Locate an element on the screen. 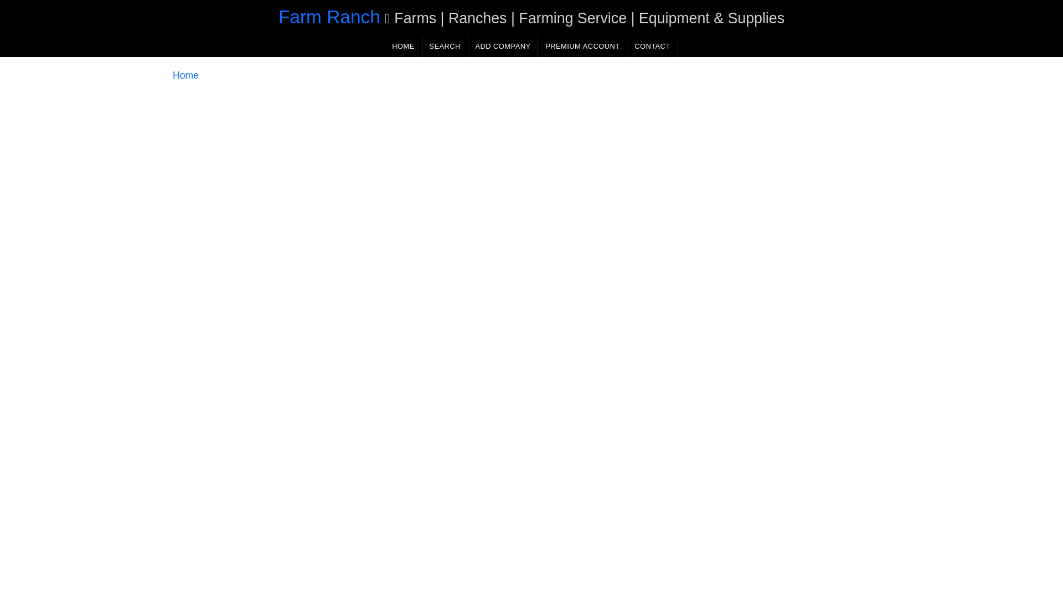 The image size is (1063, 598). SEARCH is located at coordinates (445, 45).